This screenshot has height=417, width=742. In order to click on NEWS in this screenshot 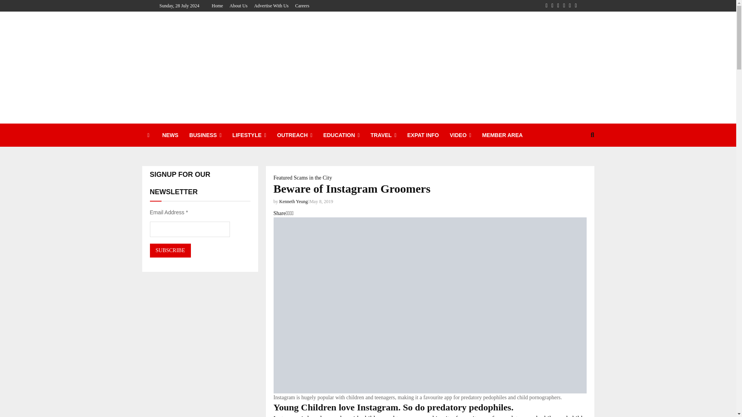, I will do `click(170, 135)`.